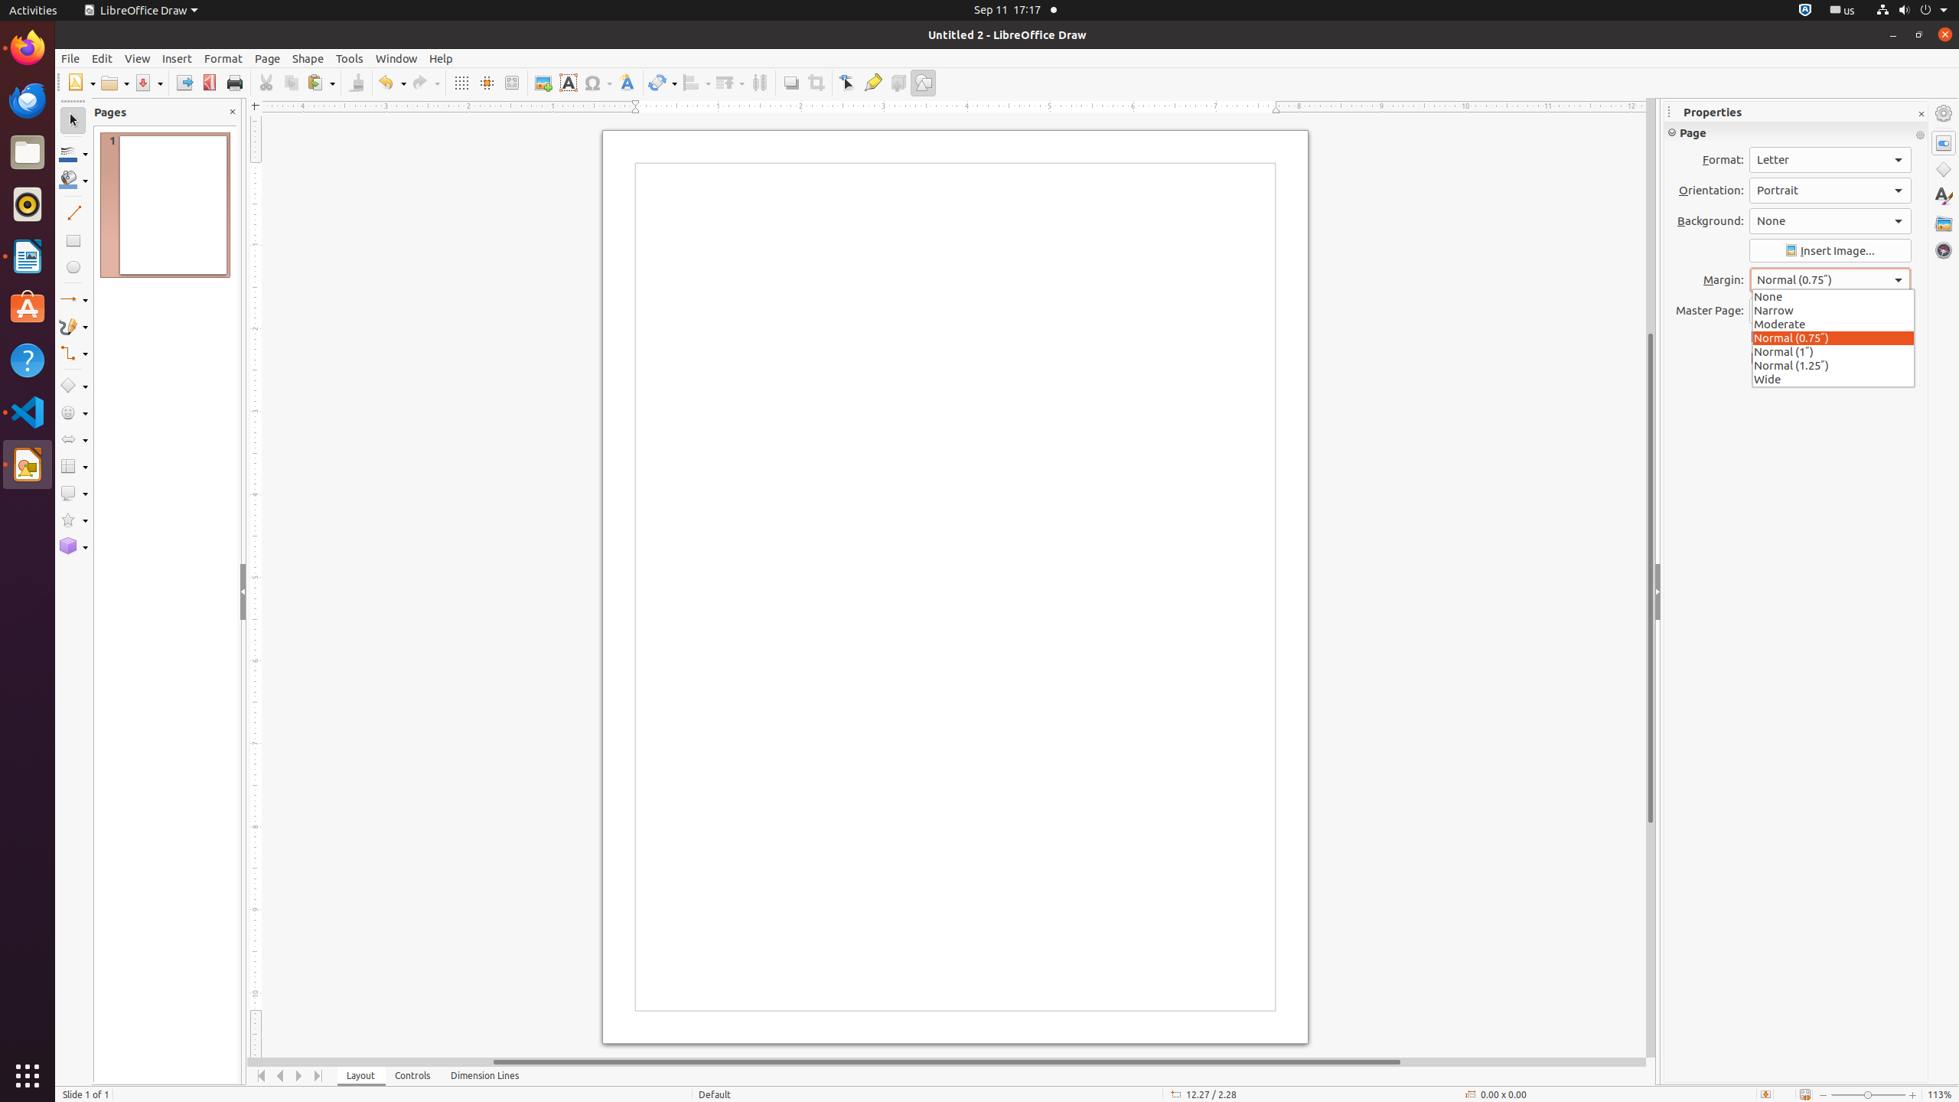 The image size is (1959, 1102). Describe the element at coordinates (361, 1076) in the screenshot. I see `Layout` at that location.